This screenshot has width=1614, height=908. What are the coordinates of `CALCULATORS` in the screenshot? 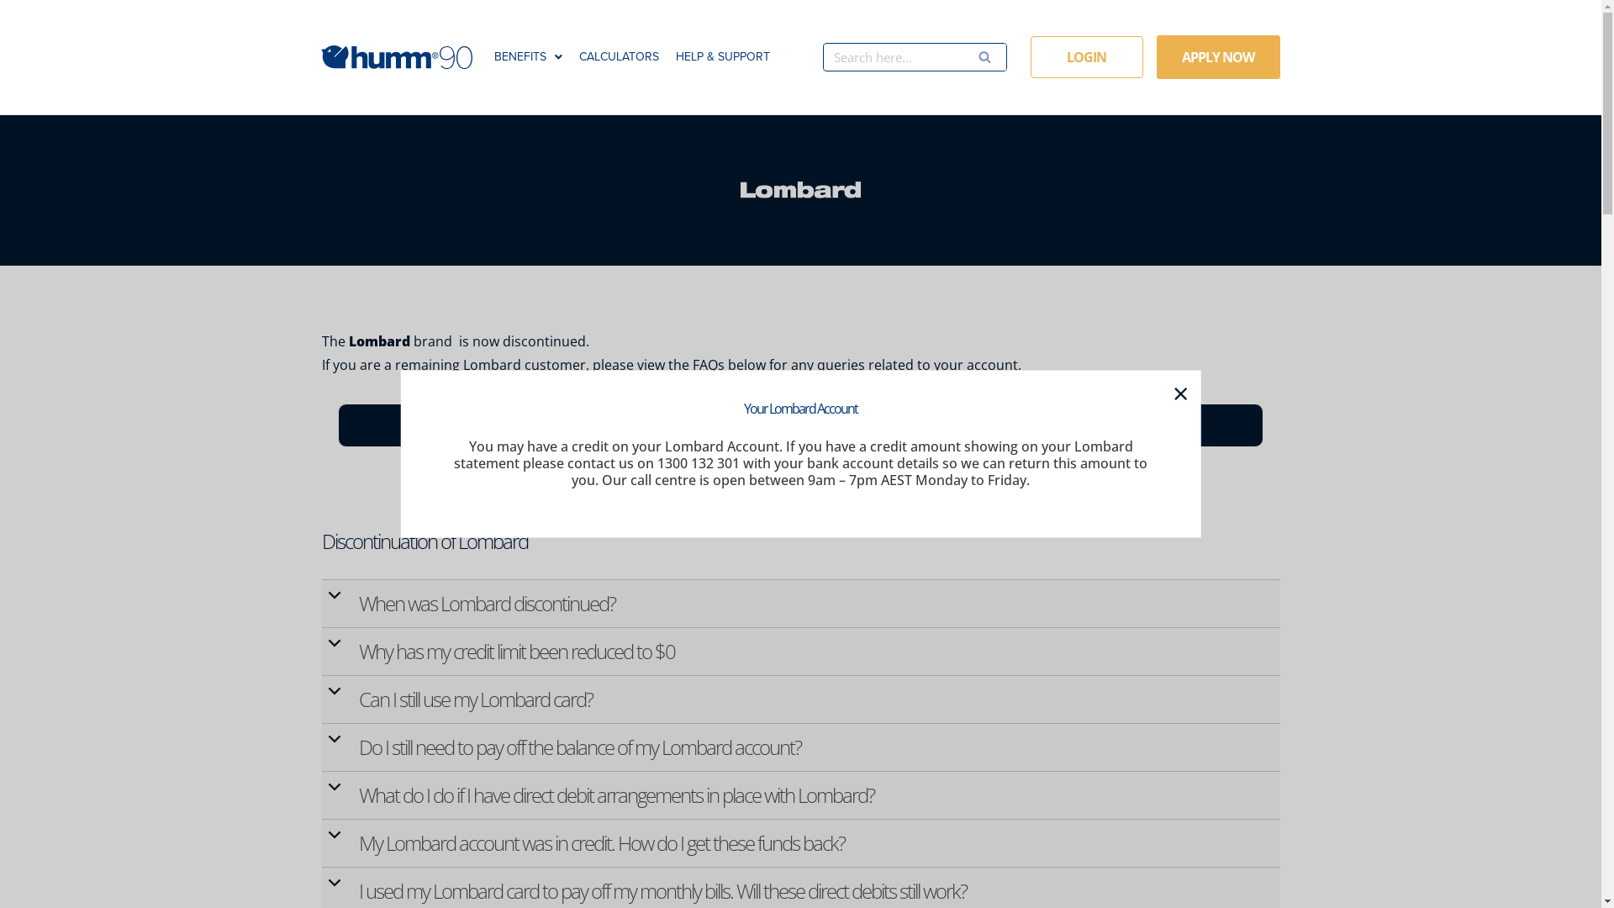 It's located at (619, 57).